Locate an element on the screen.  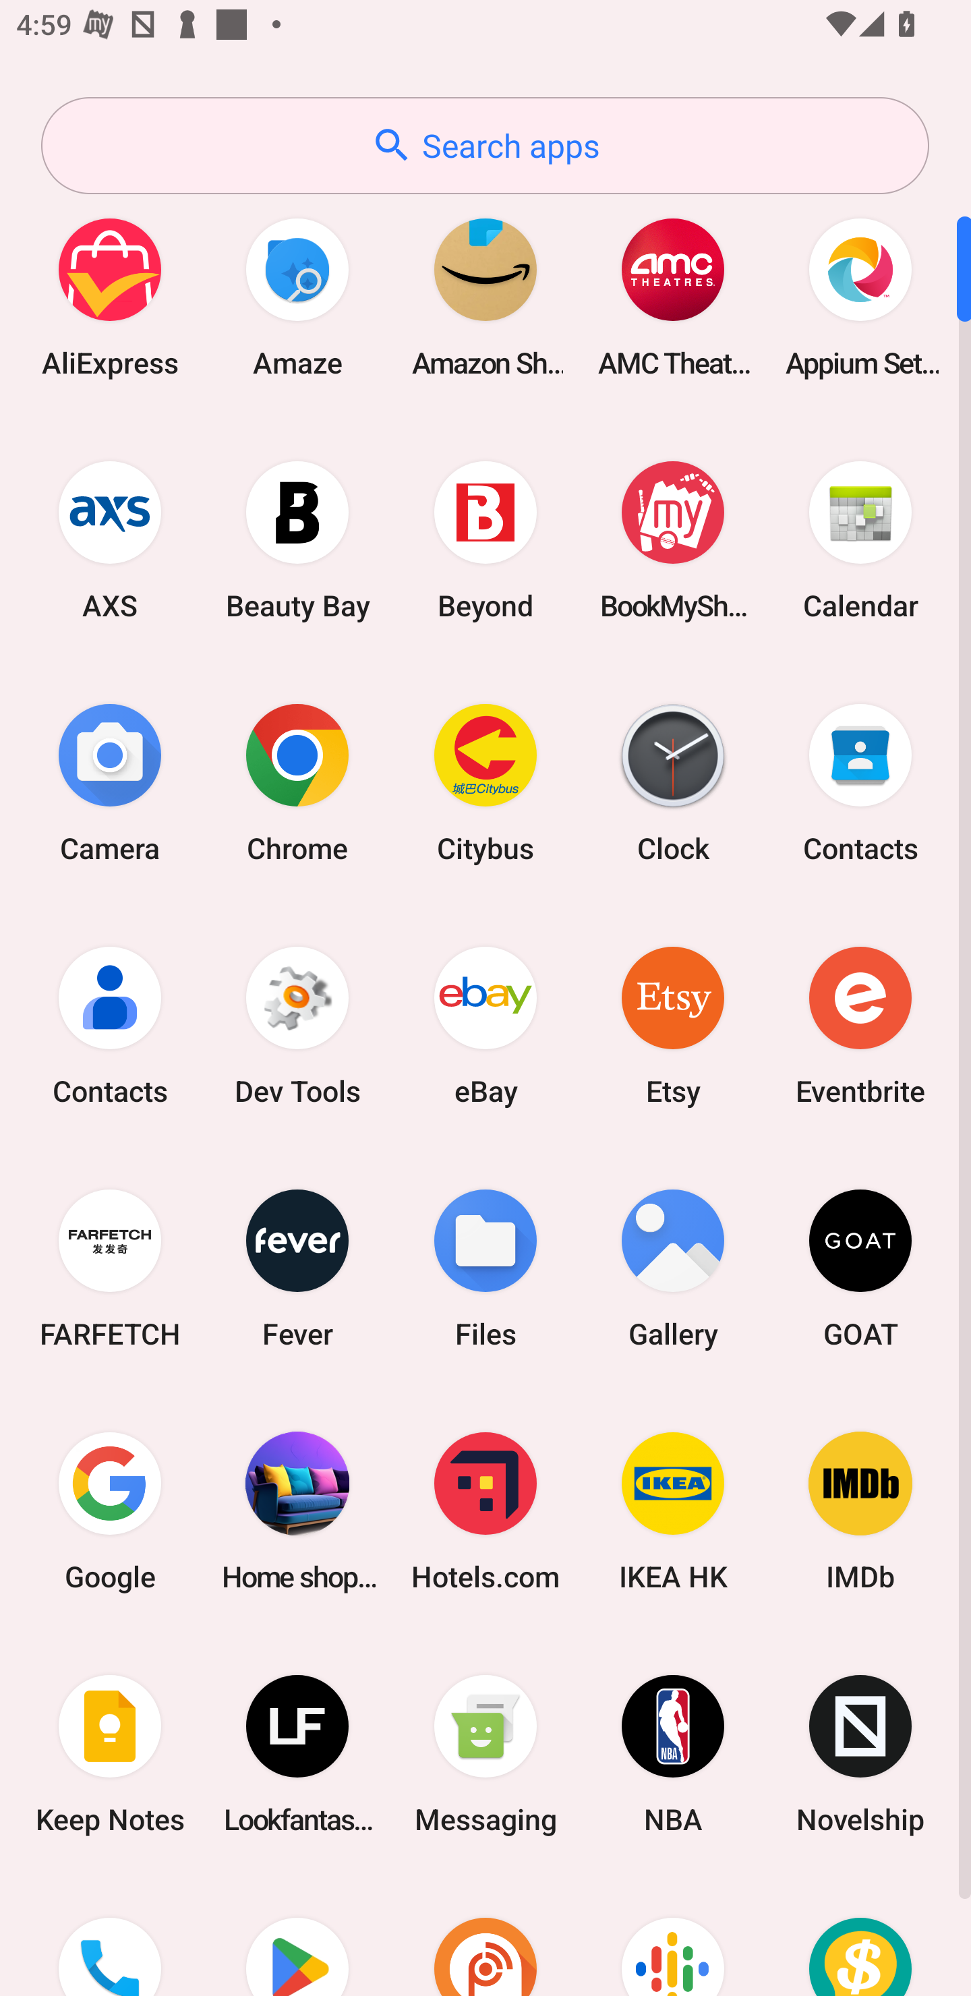
Amazon Shopping is located at coordinates (486, 297).